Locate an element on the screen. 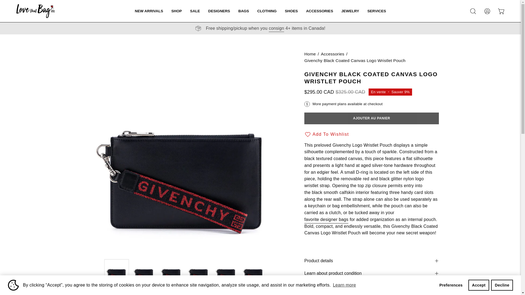 Image resolution: width=525 pixels, height=295 pixels. Accept is located at coordinates (479, 285).